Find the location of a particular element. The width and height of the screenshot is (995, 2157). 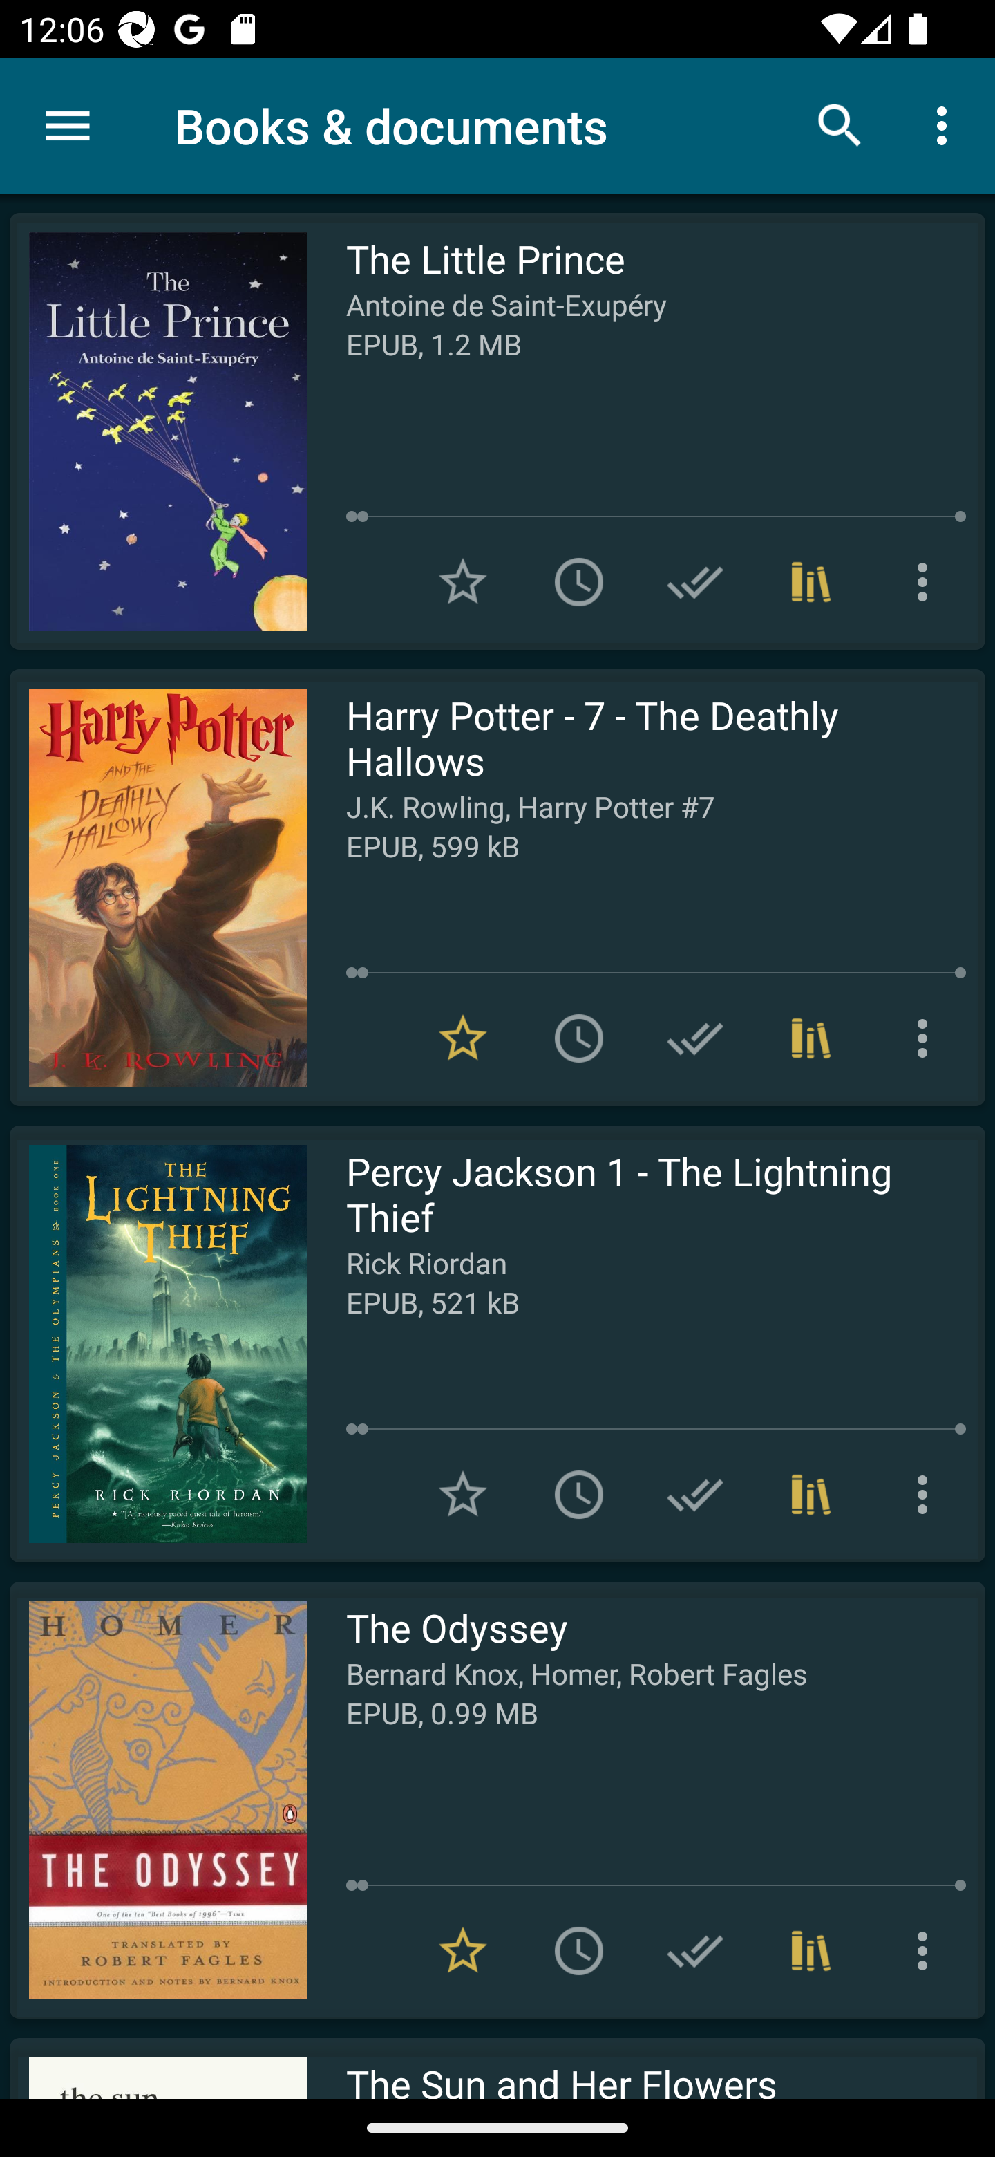

Collections (2) is located at coordinates (811, 1951).